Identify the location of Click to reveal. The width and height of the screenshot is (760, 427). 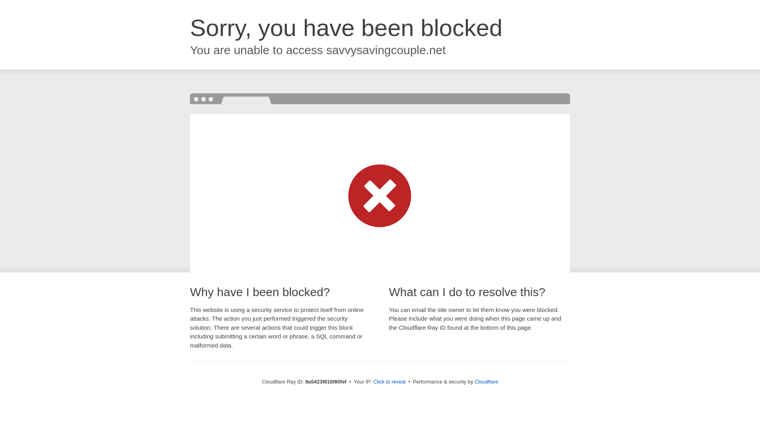
(389, 382).